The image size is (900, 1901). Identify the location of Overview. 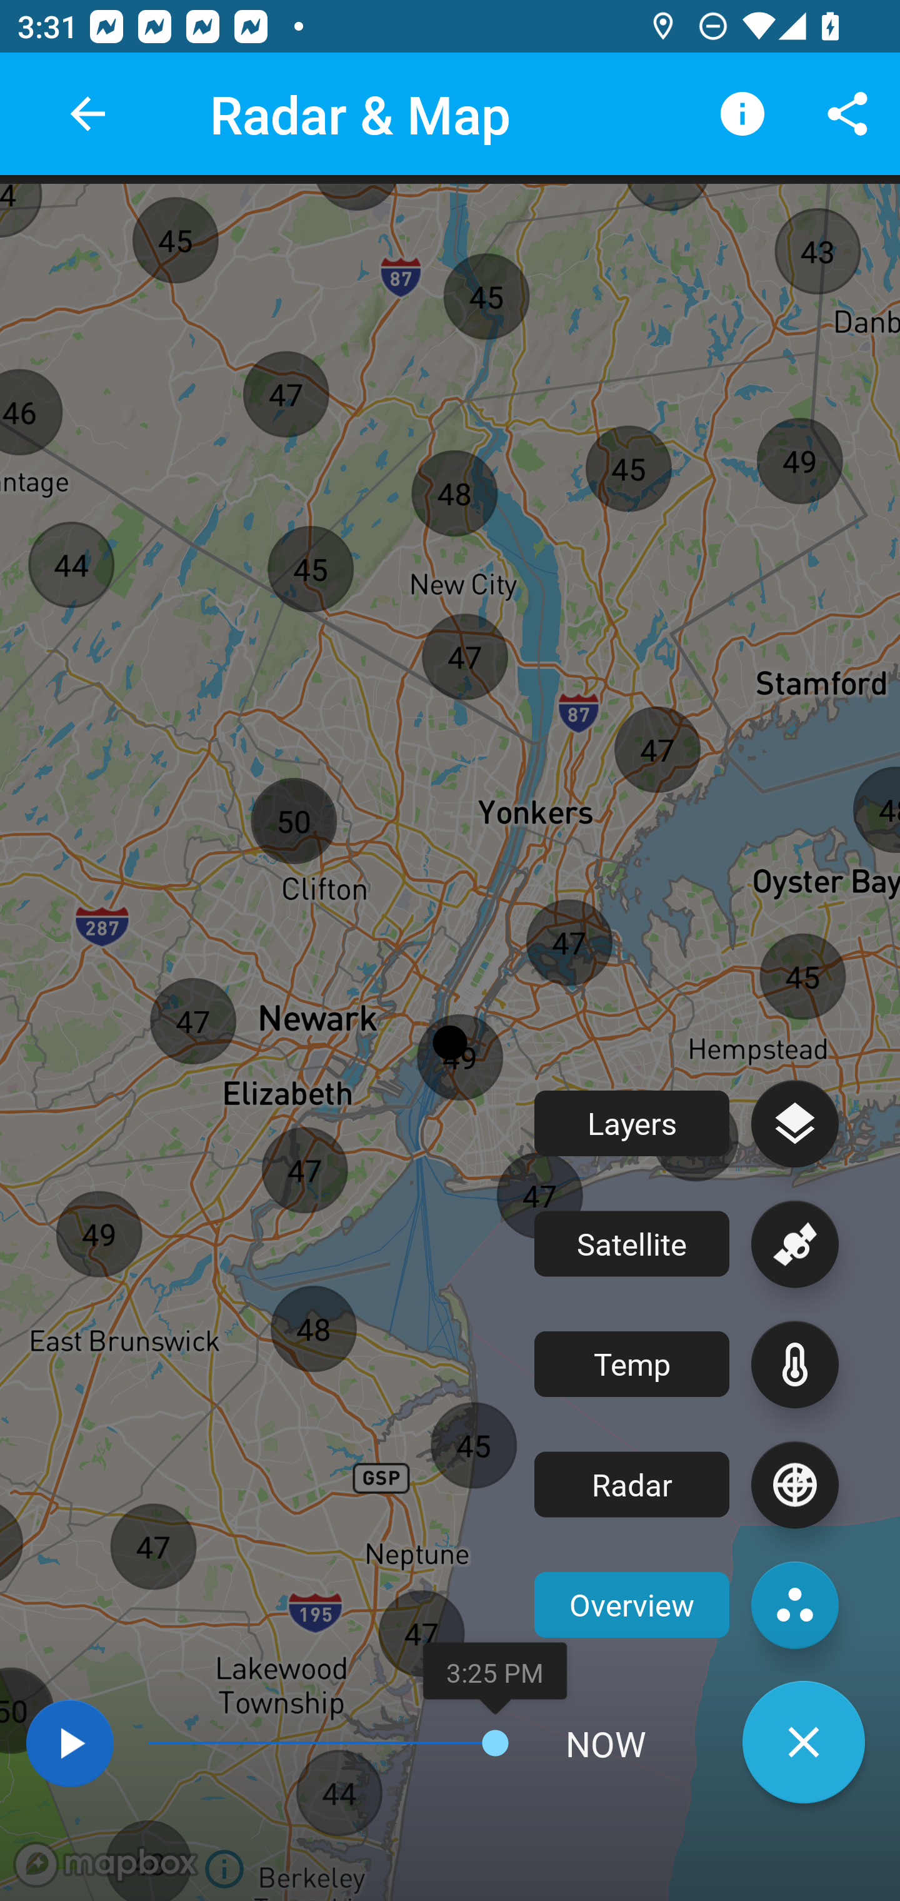
(686, 1605).